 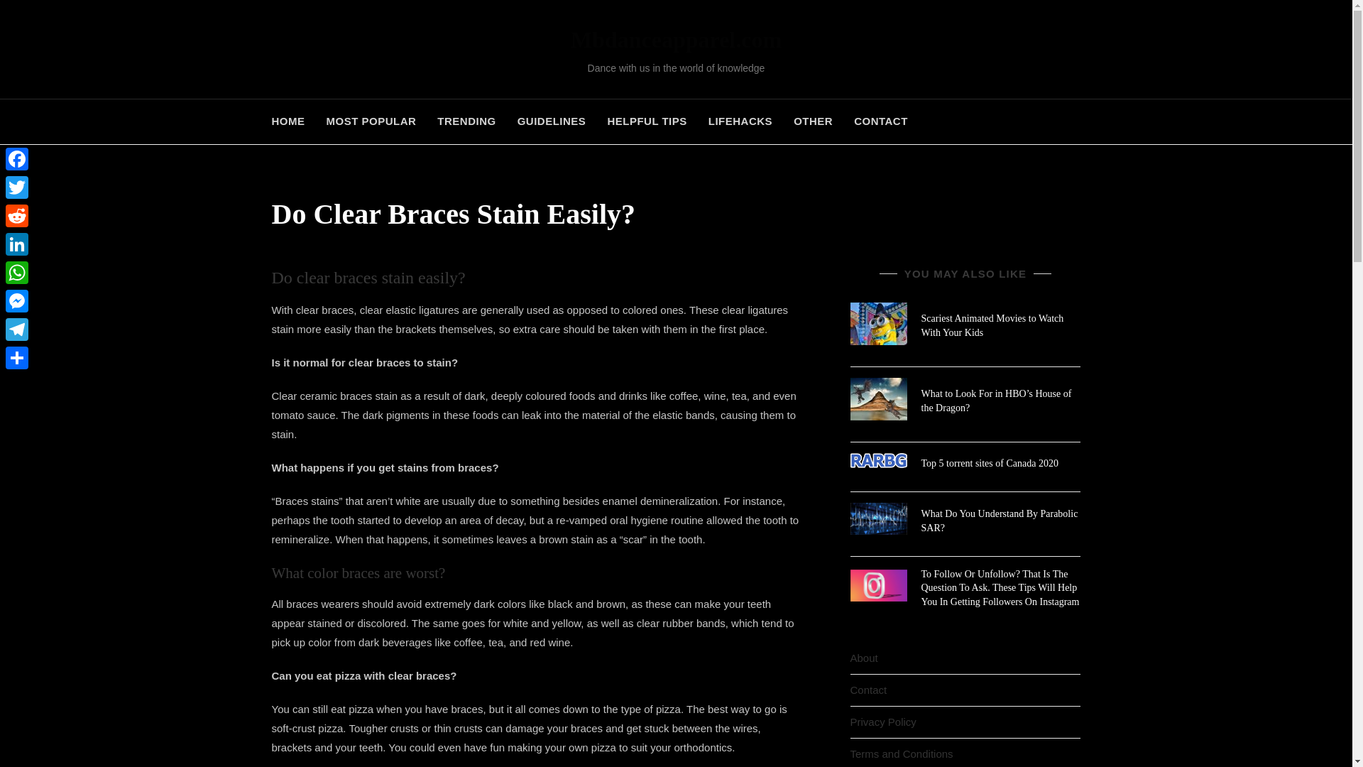 I want to click on OTHER, so click(x=813, y=122).